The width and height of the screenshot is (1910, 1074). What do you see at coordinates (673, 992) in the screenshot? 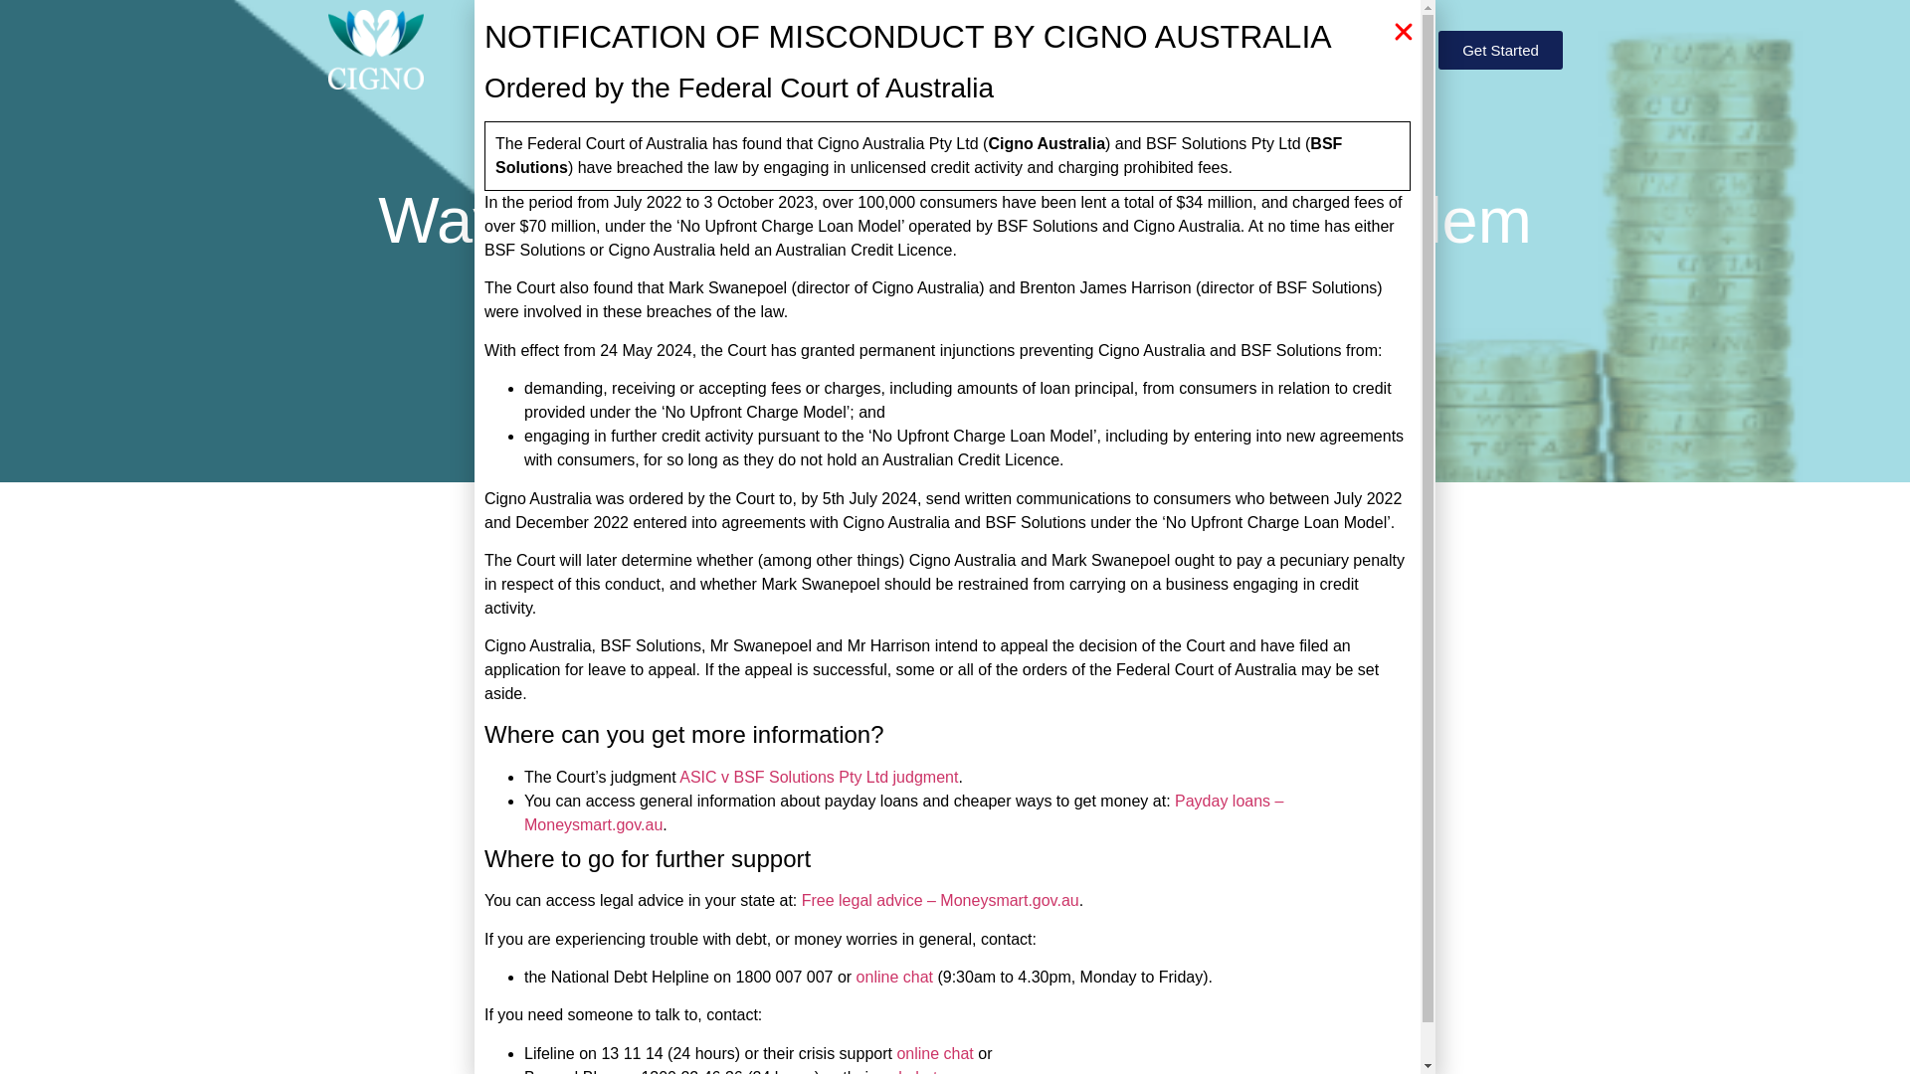
I see `credit card use.` at bounding box center [673, 992].